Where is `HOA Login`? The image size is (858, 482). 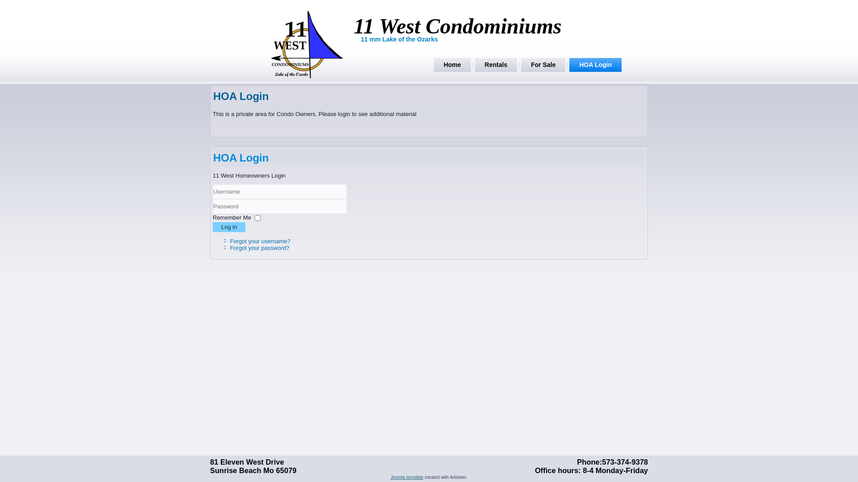
HOA Login is located at coordinates (595, 65).